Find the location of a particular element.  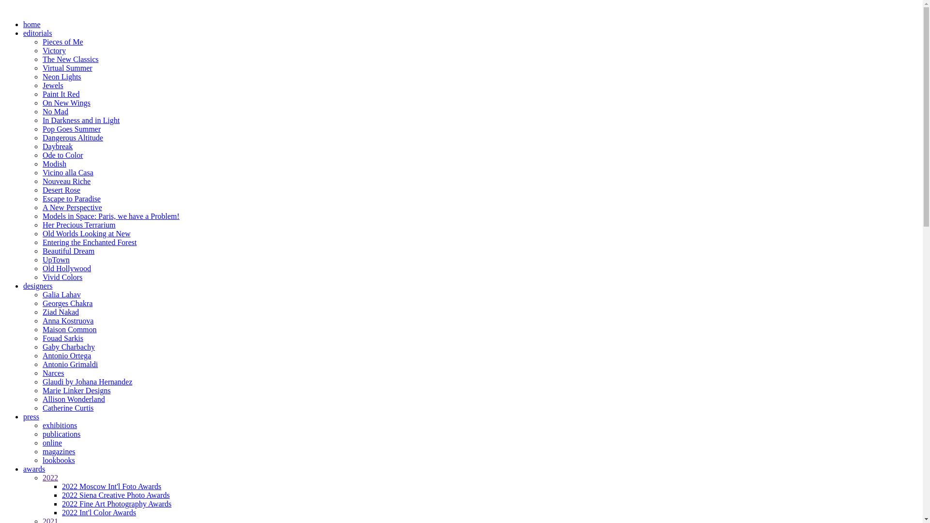

In Darkness and in Light is located at coordinates (81, 120).